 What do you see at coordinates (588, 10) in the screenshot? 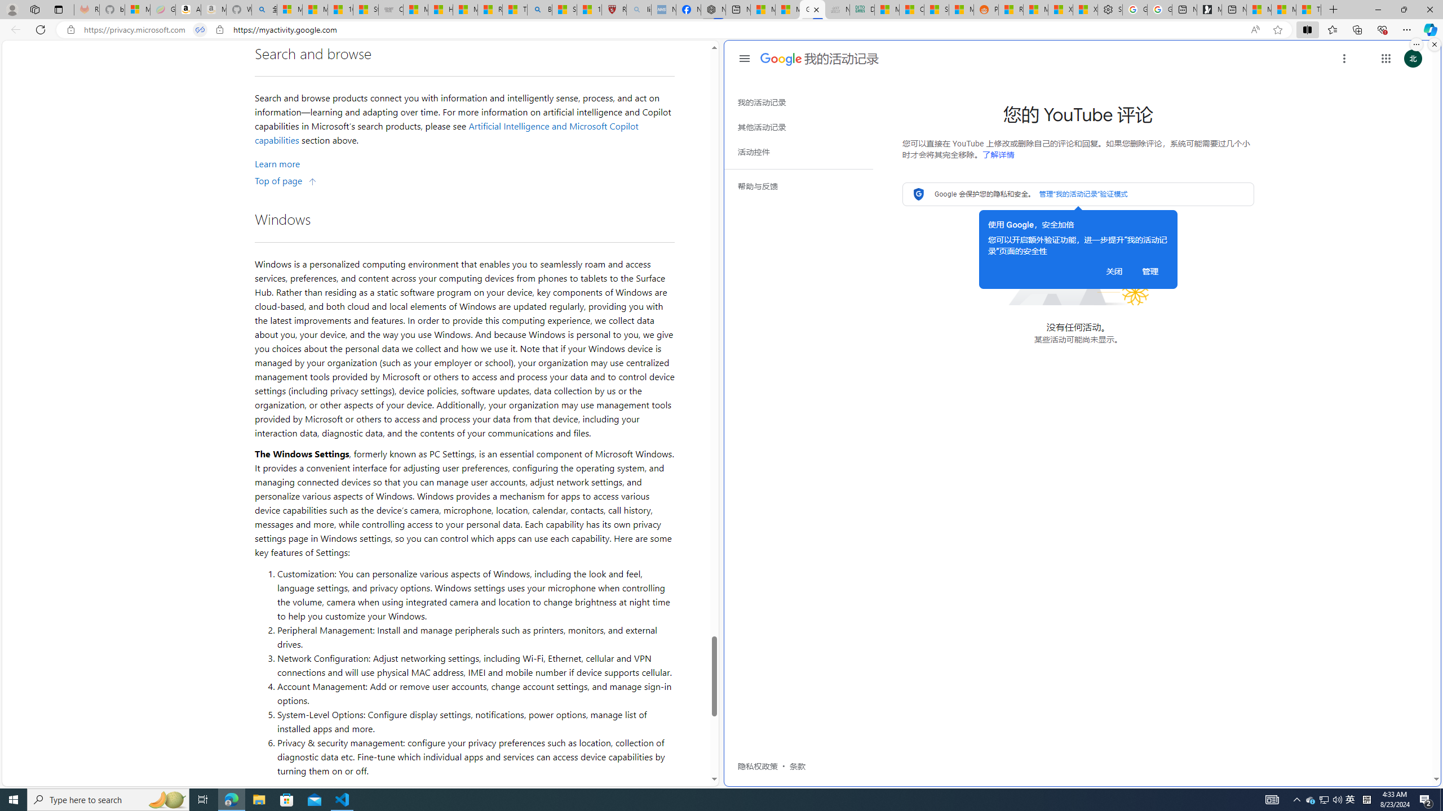
I see `12 Popular Science Lies that Must be Corrected` at bounding box center [588, 10].